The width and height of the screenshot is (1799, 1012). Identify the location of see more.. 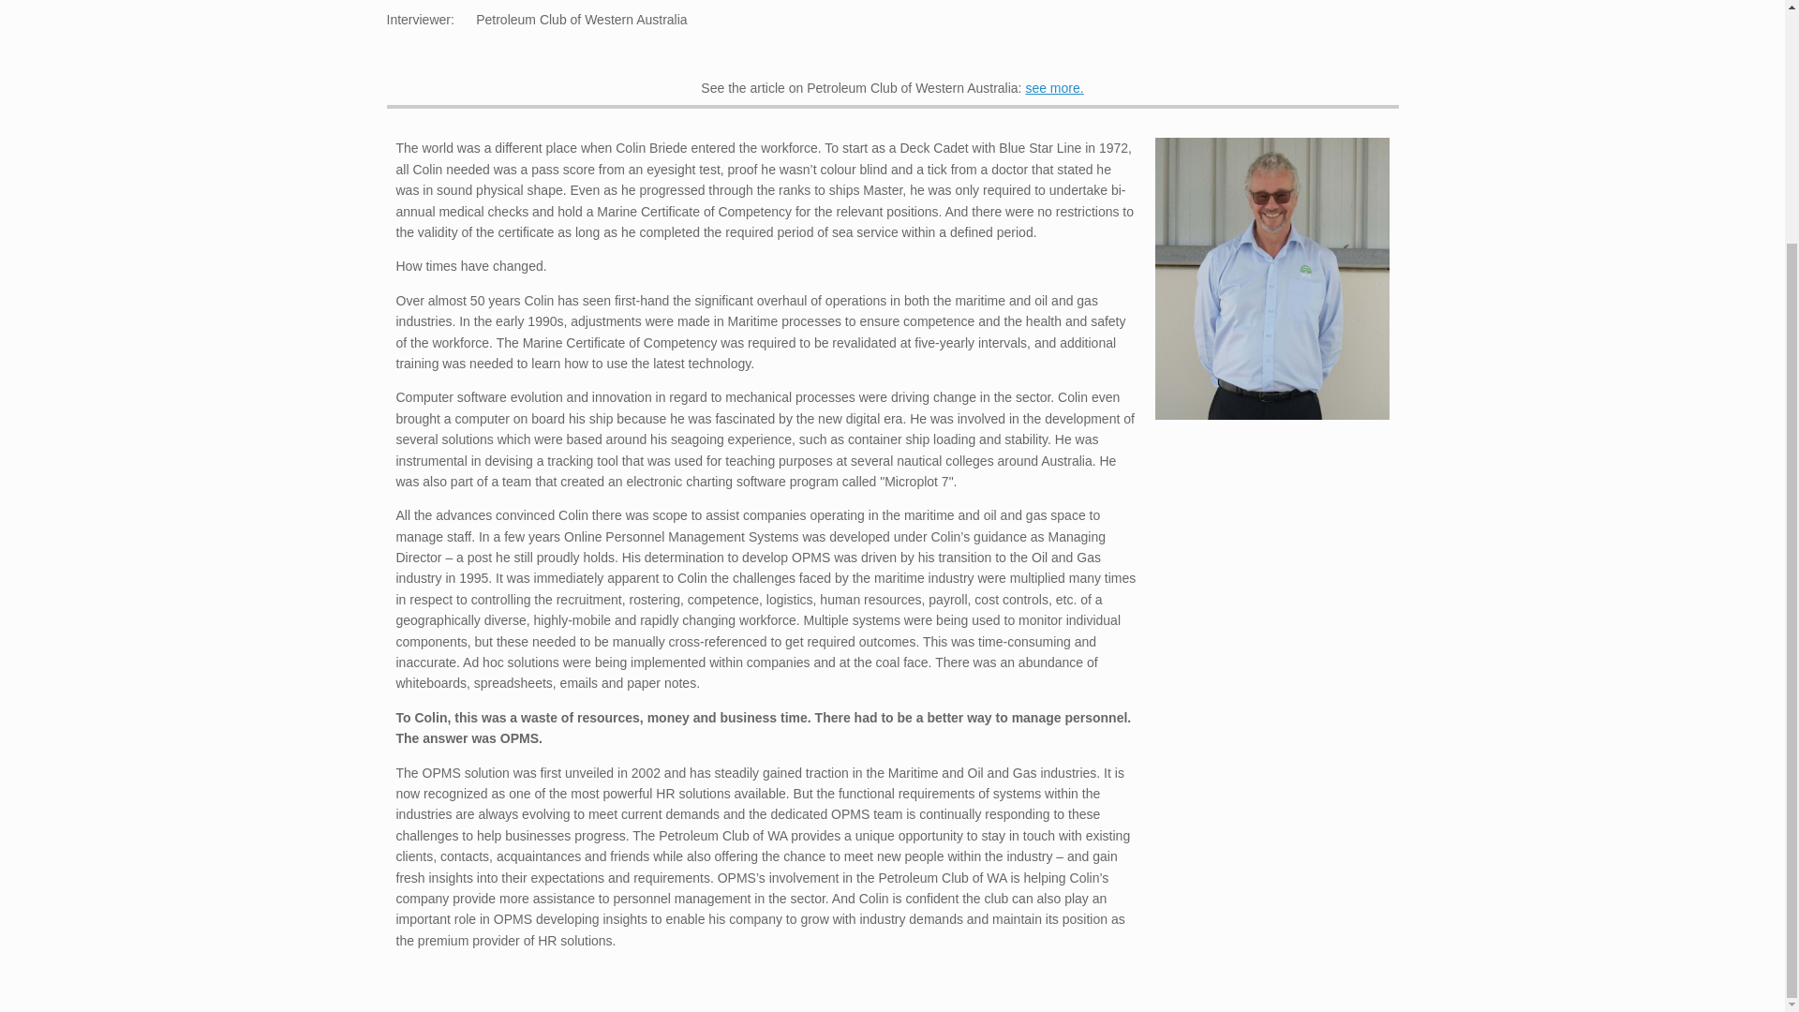
(1053, 88).